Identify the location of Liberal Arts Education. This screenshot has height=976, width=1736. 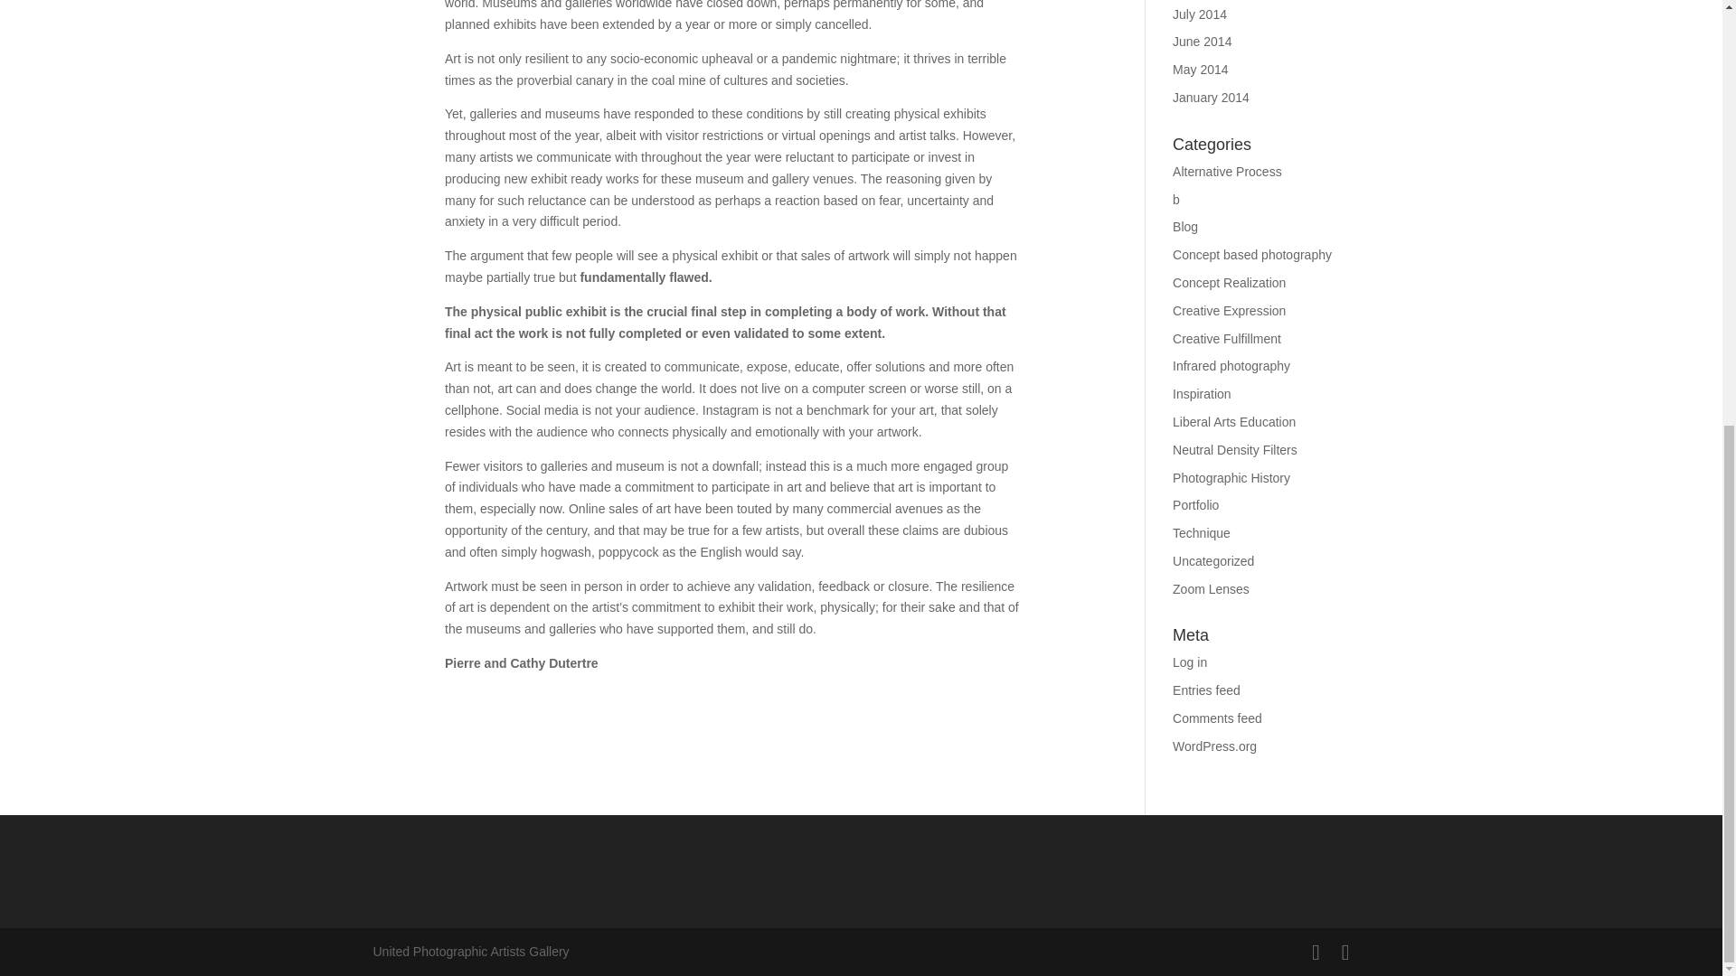
(1233, 422).